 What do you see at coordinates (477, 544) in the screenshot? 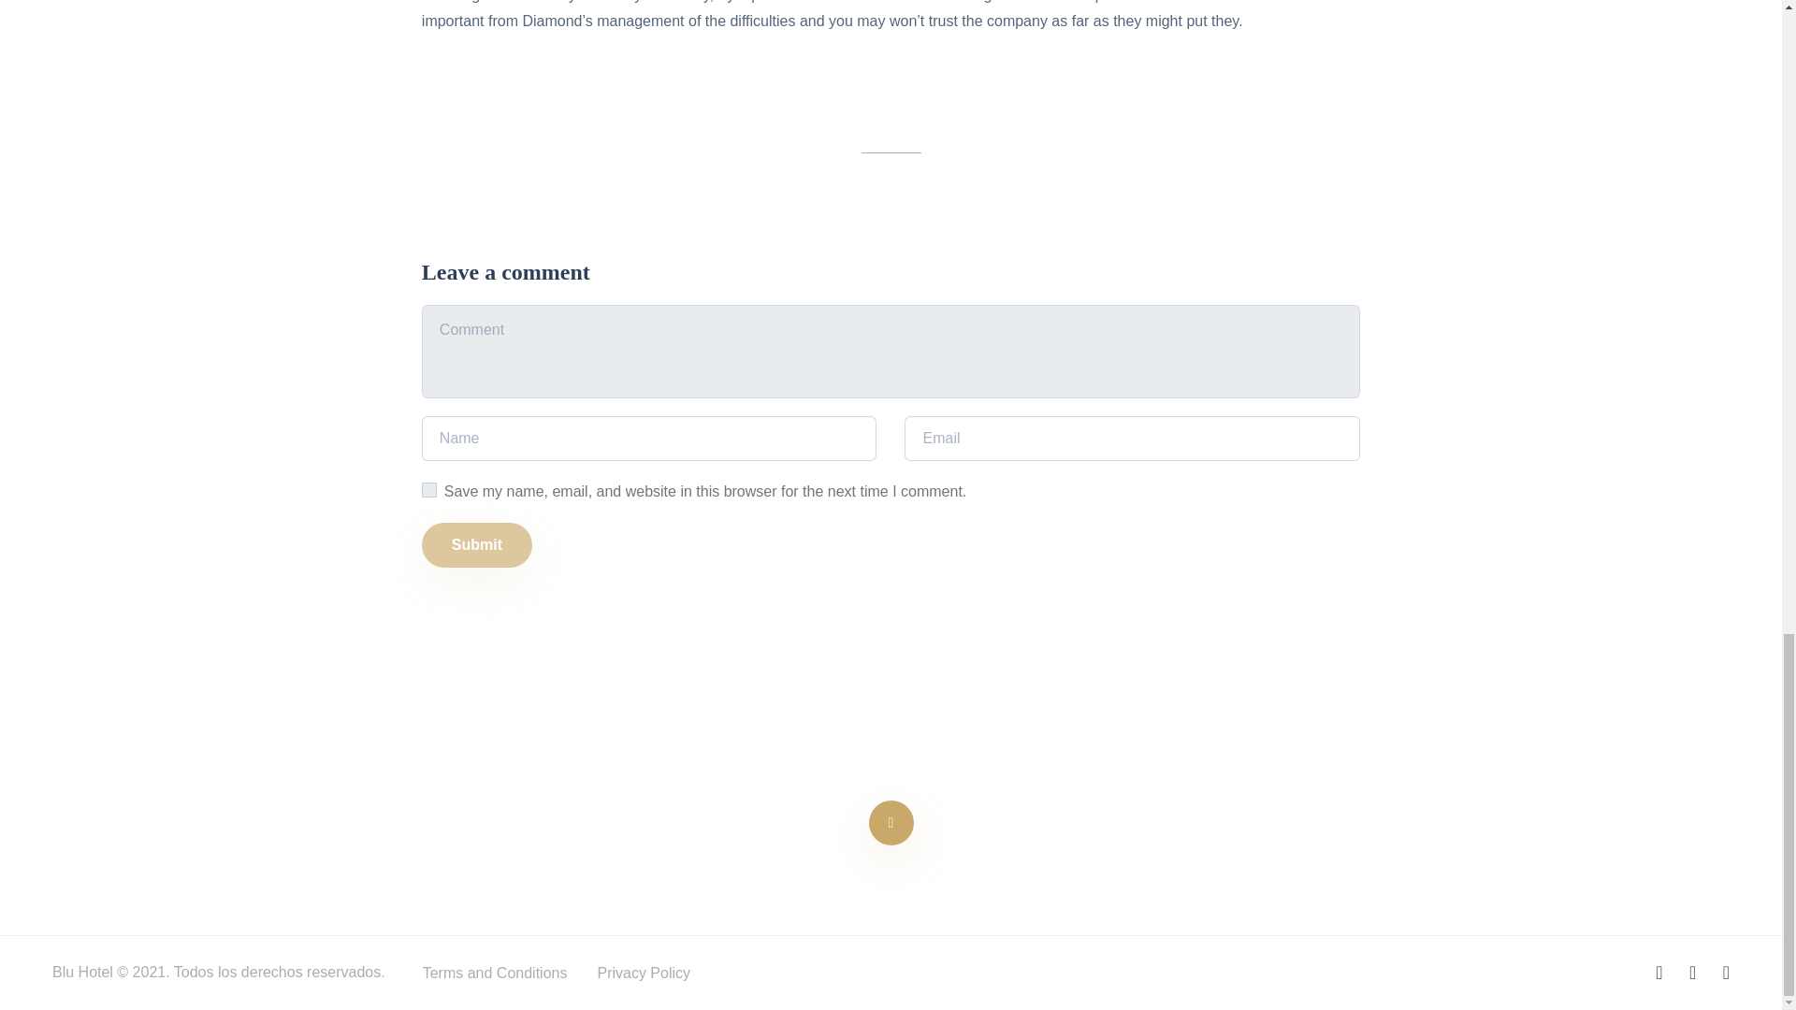
I see `Submit` at bounding box center [477, 544].